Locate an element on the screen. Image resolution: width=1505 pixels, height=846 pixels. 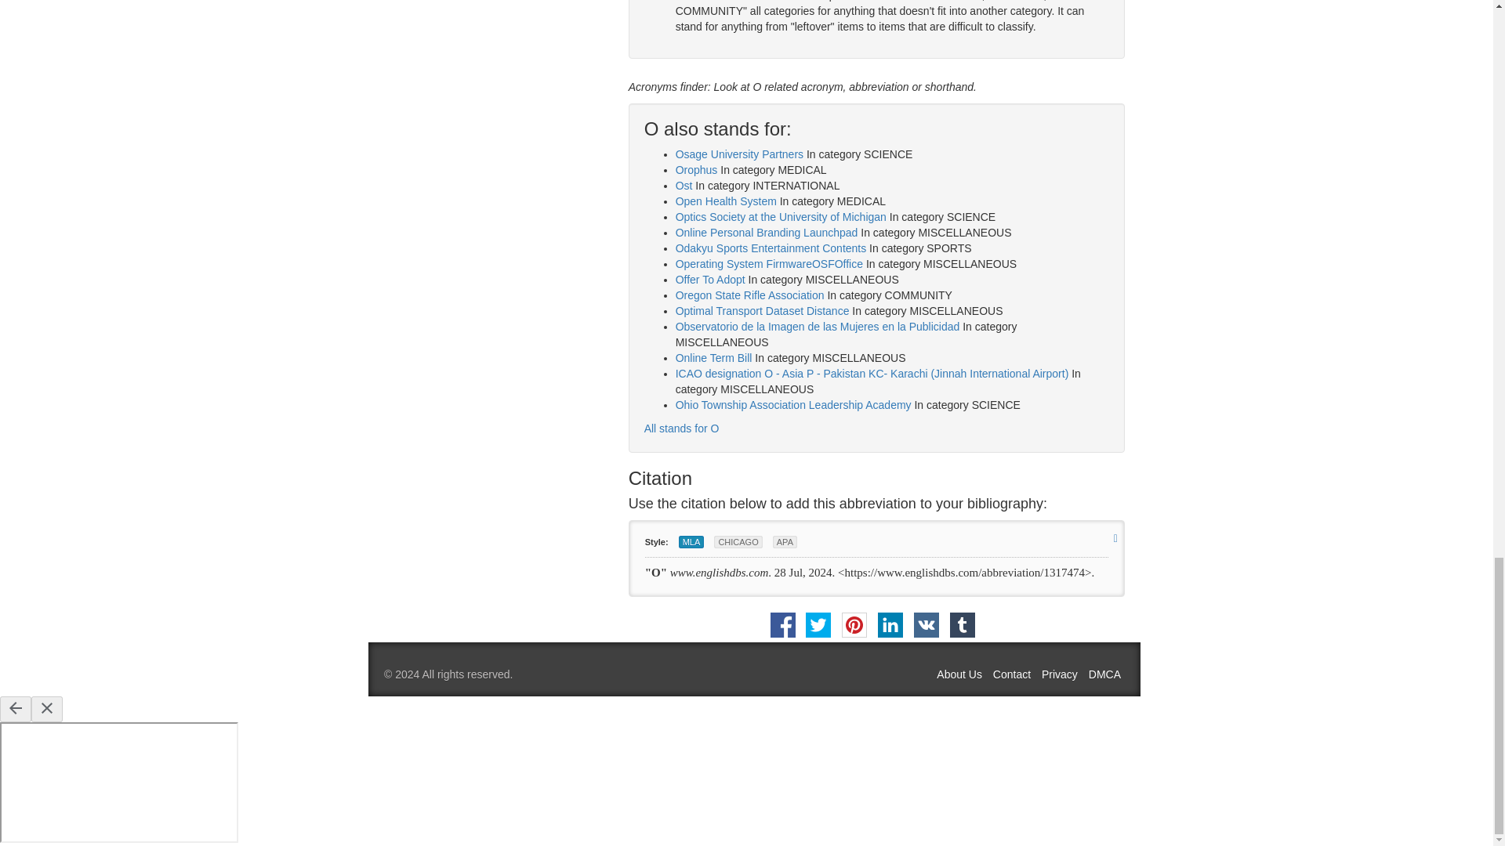
Twitter is located at coordinates (818, 625).